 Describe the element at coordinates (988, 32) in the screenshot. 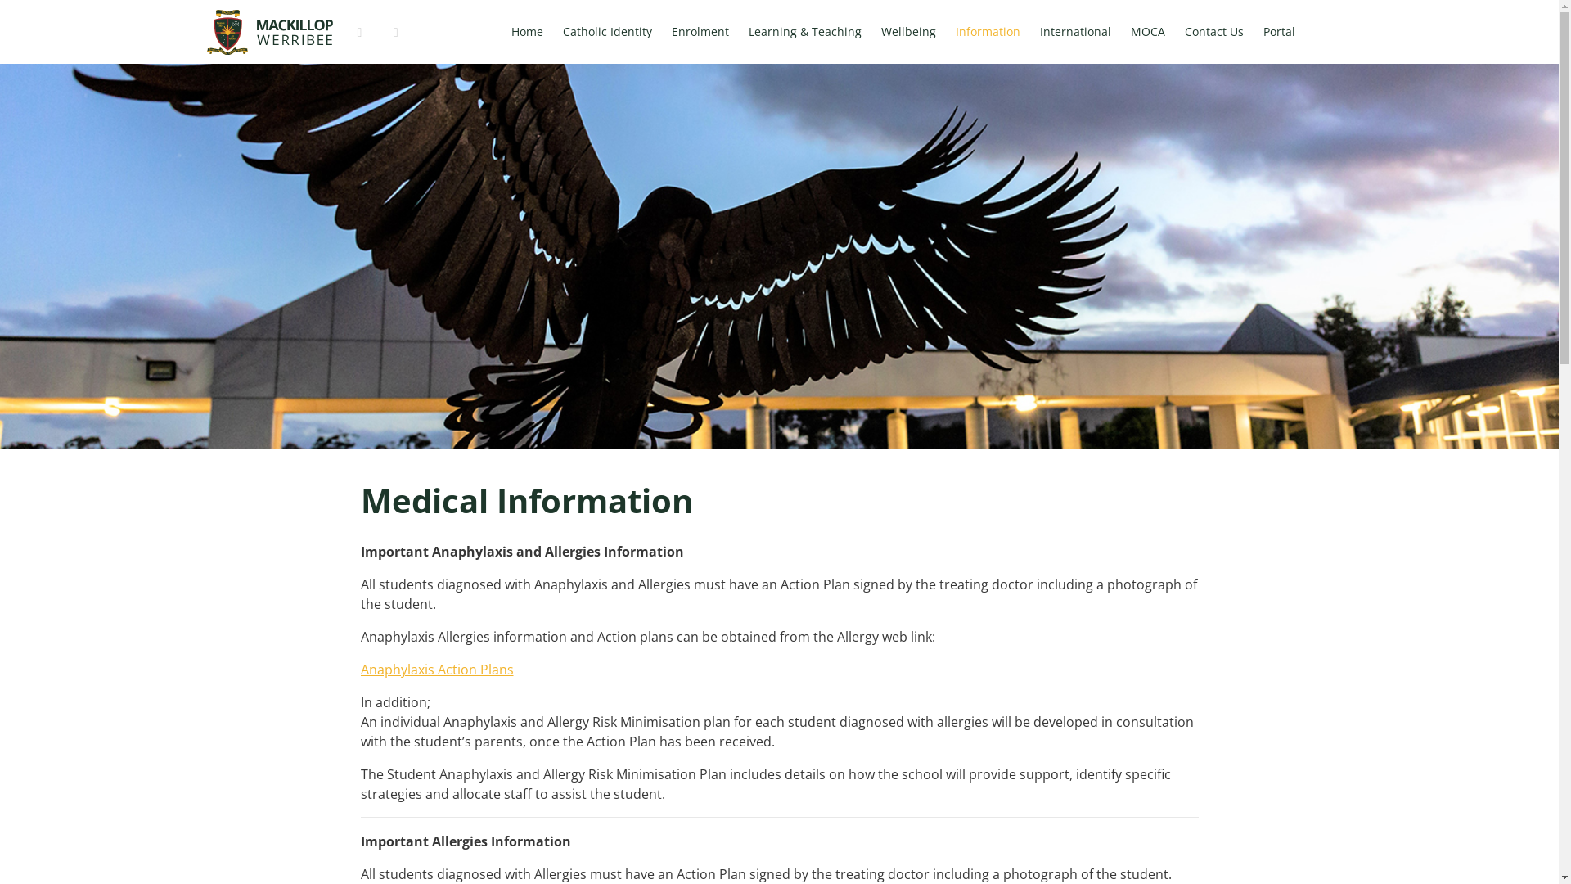

I see `Information` at that location.